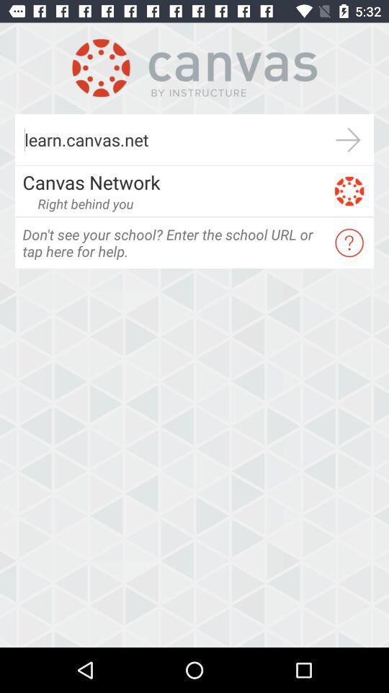 Image resolution: width=389 pixels, height=693 pixels. Describe the element at coordinates (349, 140) in the screenshot. I see `turn on the icon next to the learn.canvas.net icon` at that location.